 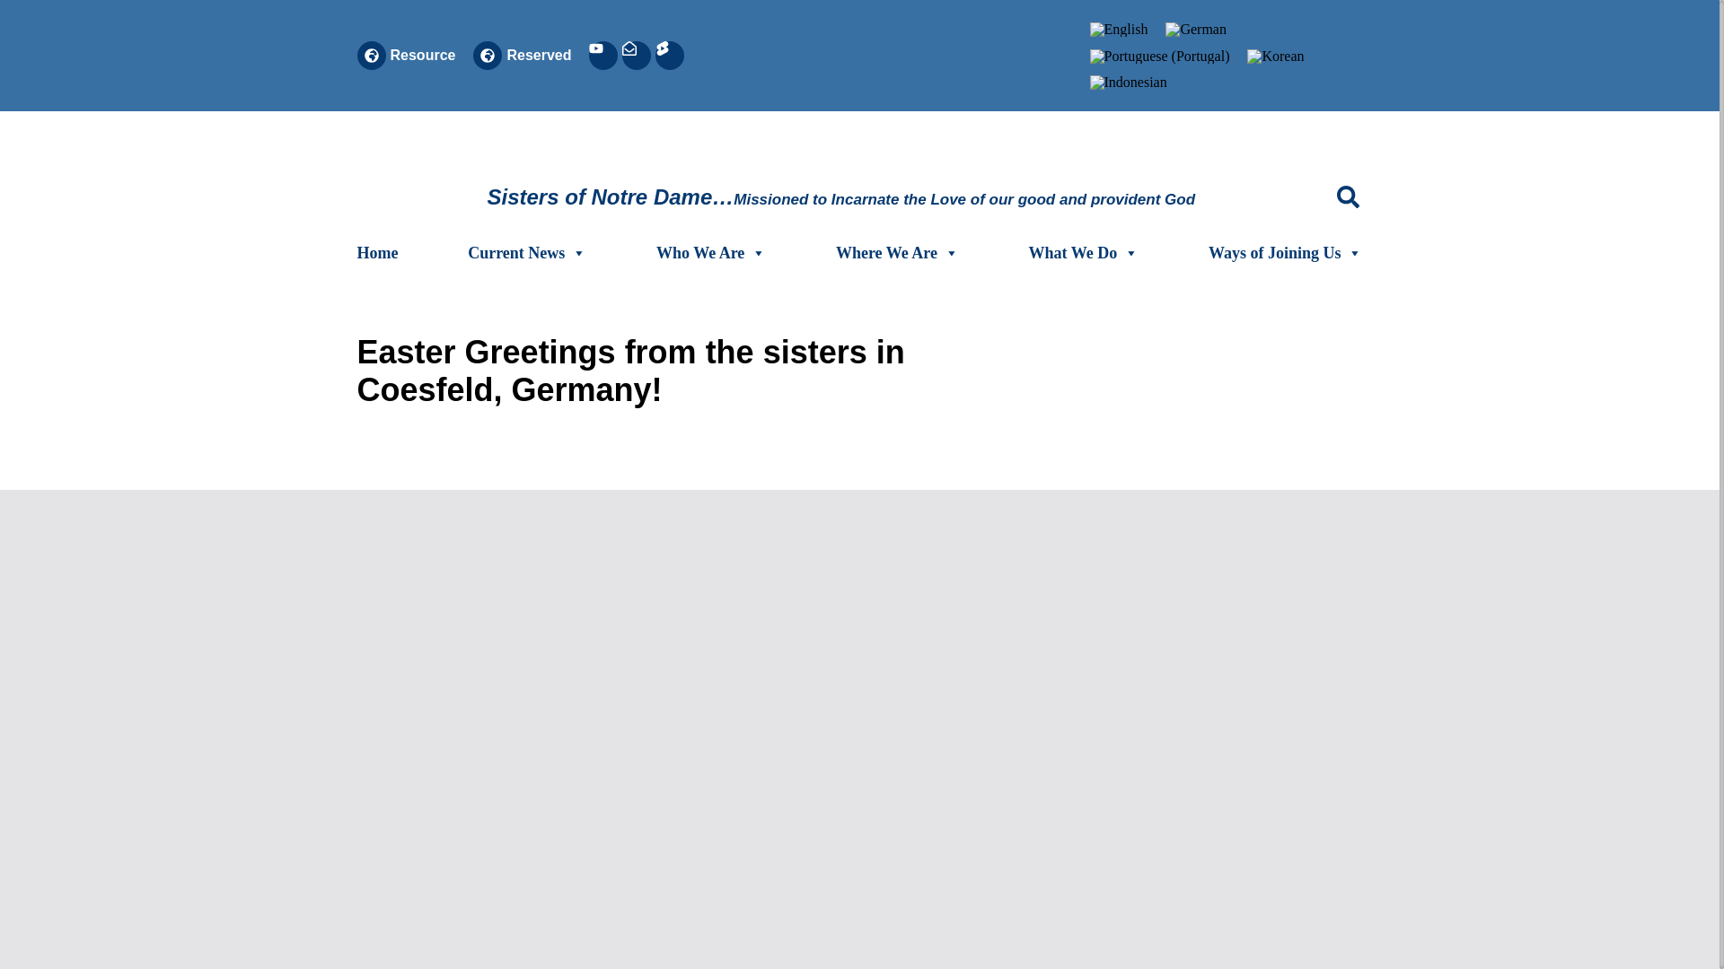 What do you see at coordinates (1349, 197) in the screenshot?
I see `search-button` at bounding box center [1349, 197].